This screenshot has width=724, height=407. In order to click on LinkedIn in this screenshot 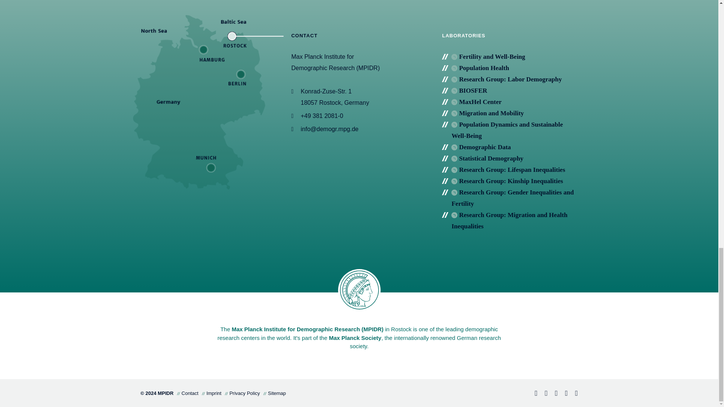, I will do `click(543, 394)`.